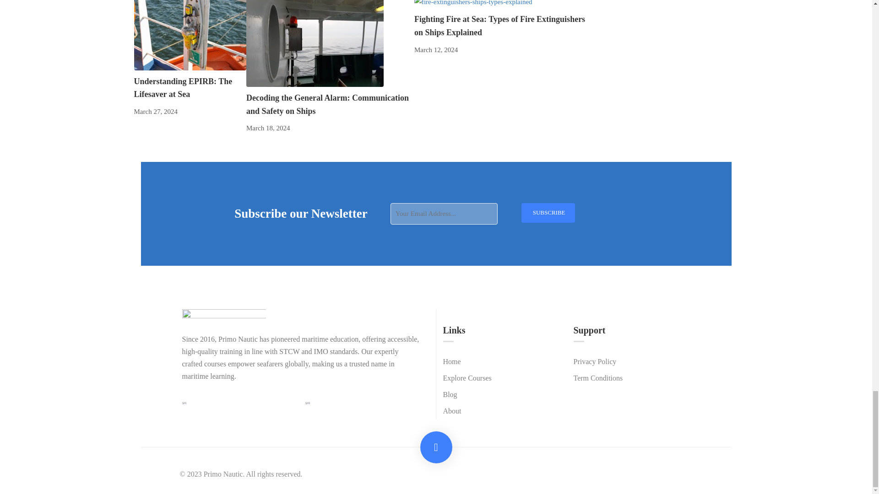 The width and height of the screenshot is (879, 494). Describe the element at coordinates (473, 4) in the screenshot. I see `fire-extinguishers-ships-types-explained` at that location.